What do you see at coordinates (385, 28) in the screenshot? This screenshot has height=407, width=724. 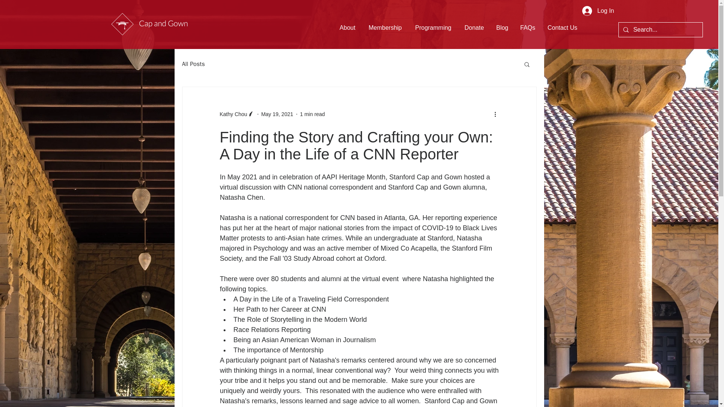 I see `Membership` at bounding box center [385, 28].